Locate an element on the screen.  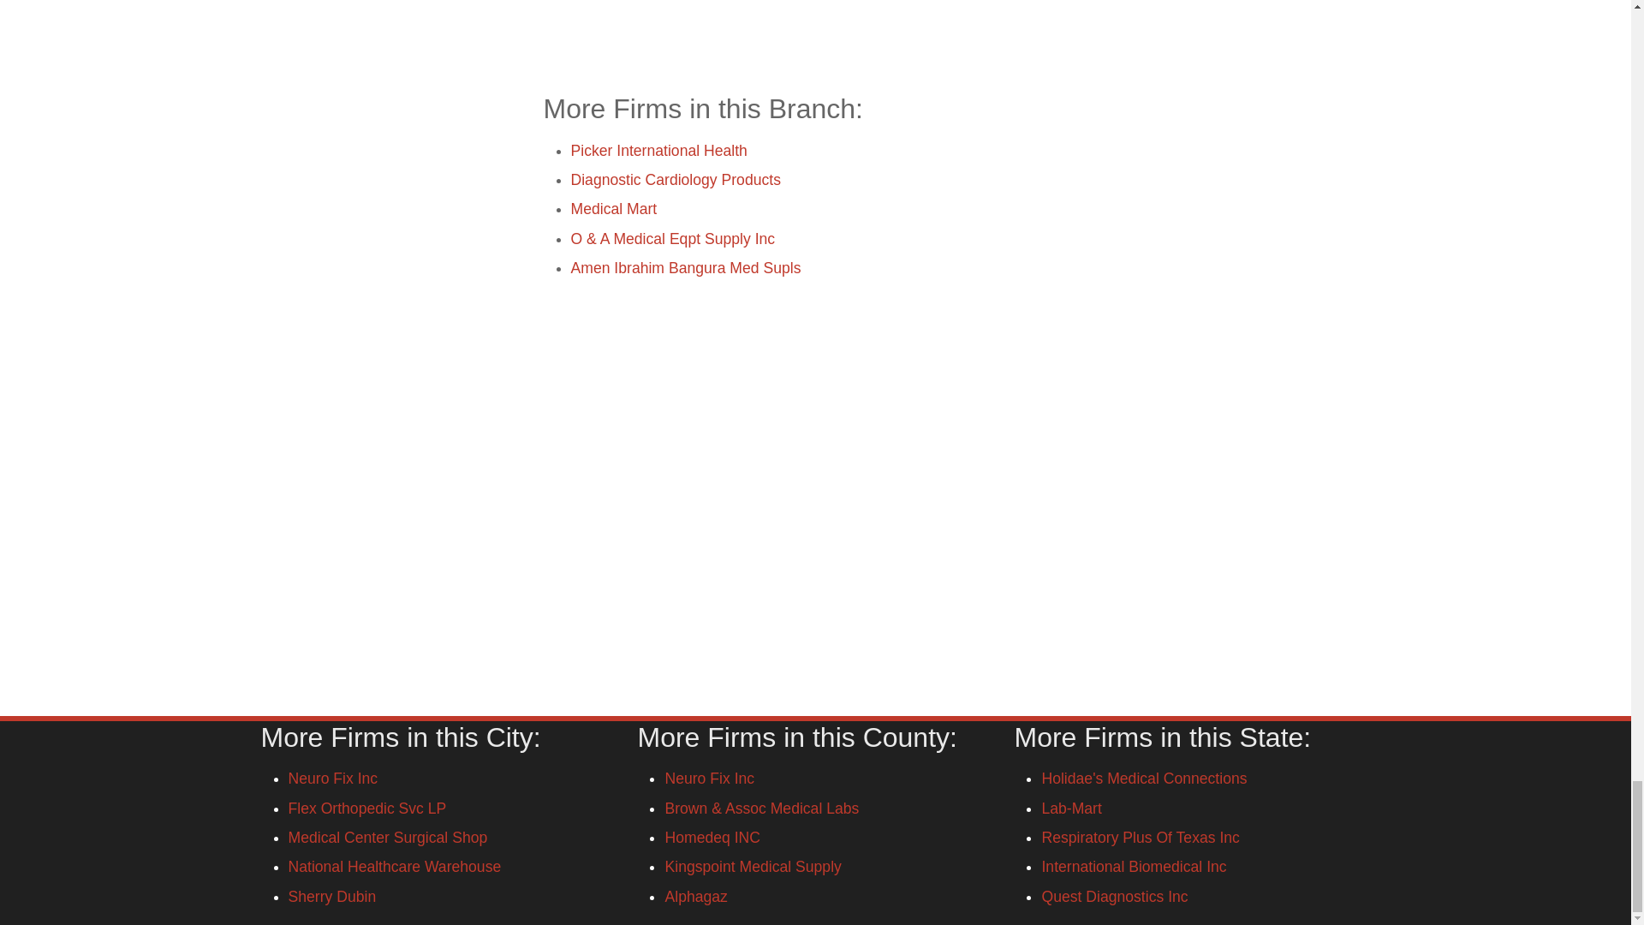
Picker International Health is located at coordinates (658, 151).